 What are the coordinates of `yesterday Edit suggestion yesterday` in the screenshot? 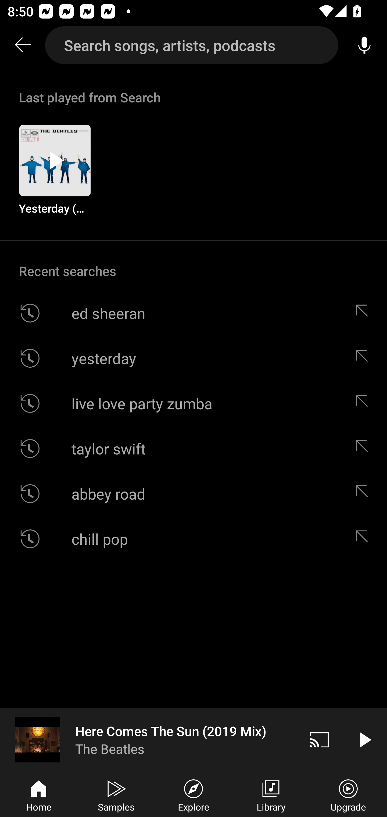 It's located at (193, 358).